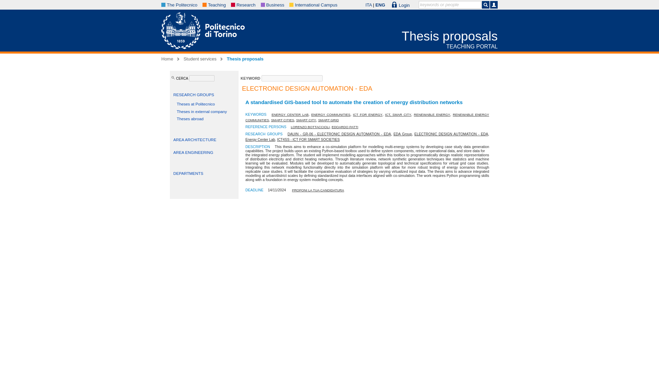 This screenshot has height=371, width=659. I want to click on RENEWABLE ENERGY COMMUNITIES, so click(367, 117).